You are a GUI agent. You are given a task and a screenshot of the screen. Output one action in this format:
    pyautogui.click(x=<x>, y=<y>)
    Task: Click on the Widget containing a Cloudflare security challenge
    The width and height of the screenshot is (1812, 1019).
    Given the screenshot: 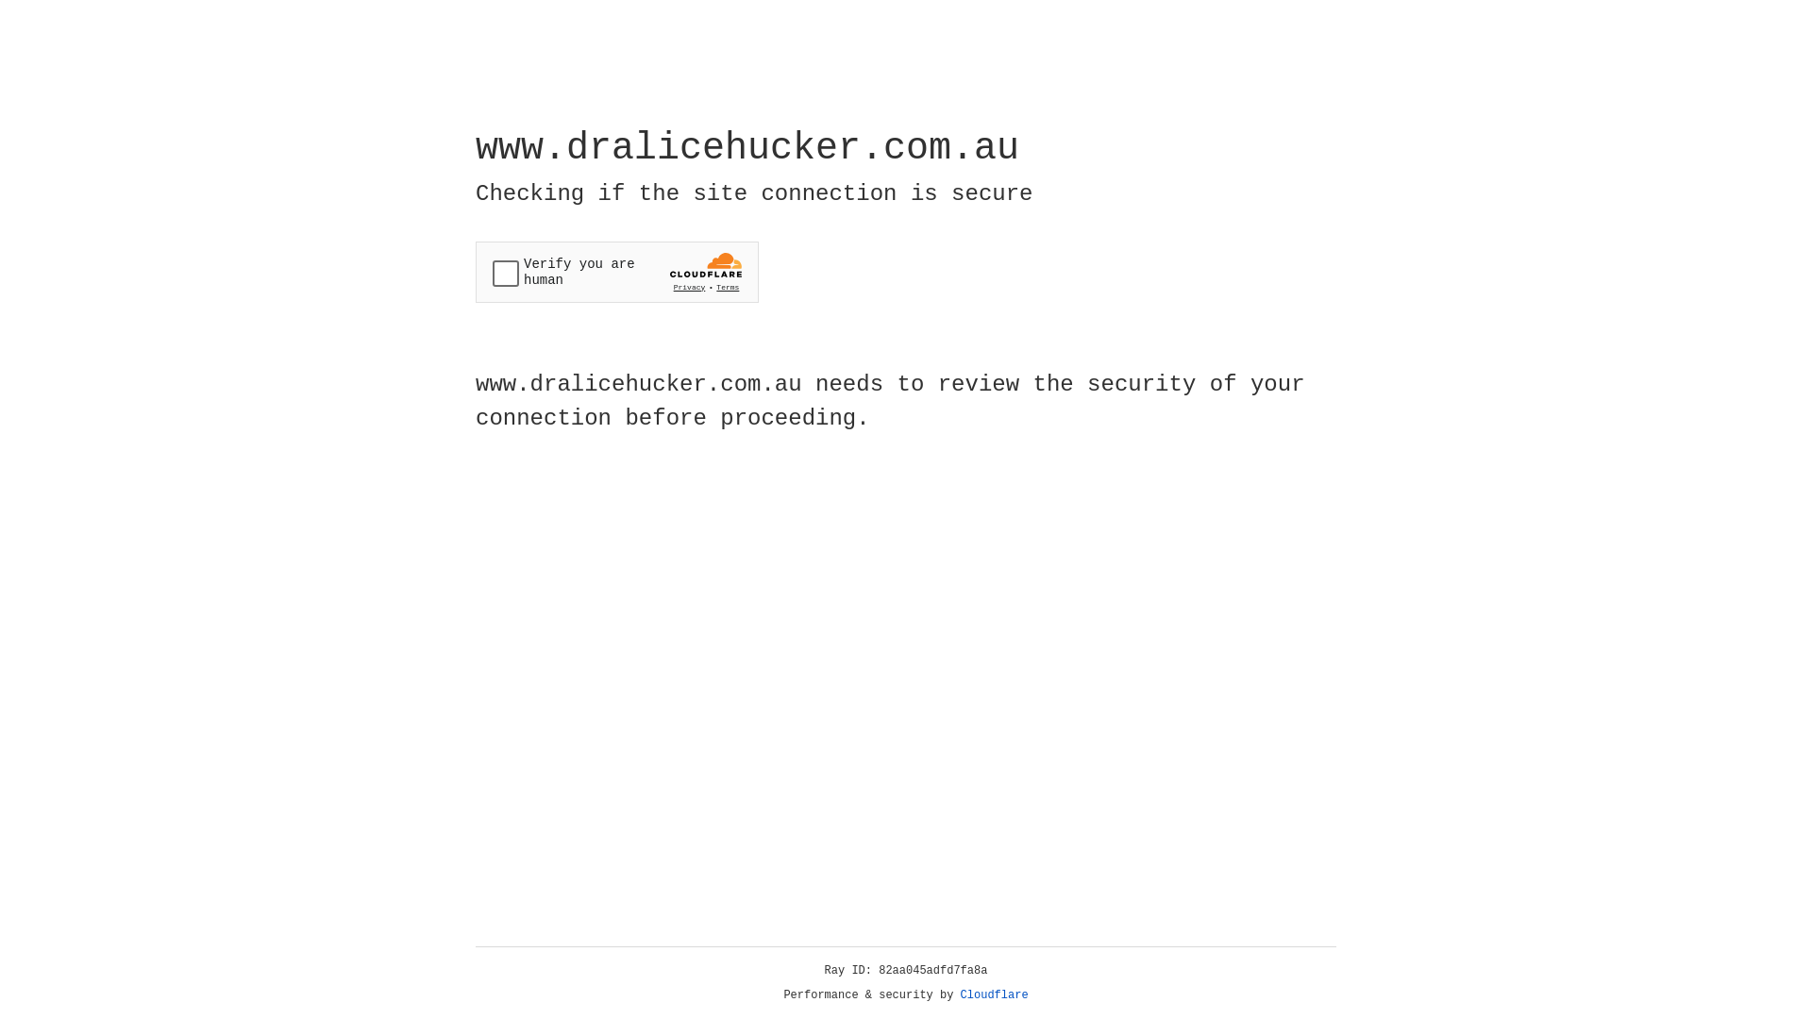 What is the action you would take?
    pyautogui.click(x=617, y=272)
    